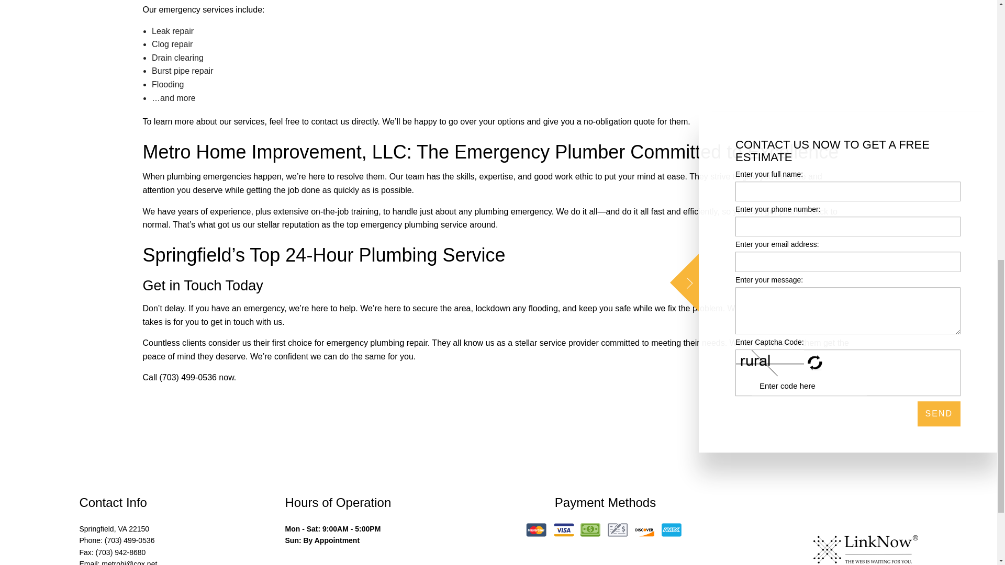 Image resolution: width=1005 pixels, height=565 pixels. I want to click on Visa, so click(564, 530).